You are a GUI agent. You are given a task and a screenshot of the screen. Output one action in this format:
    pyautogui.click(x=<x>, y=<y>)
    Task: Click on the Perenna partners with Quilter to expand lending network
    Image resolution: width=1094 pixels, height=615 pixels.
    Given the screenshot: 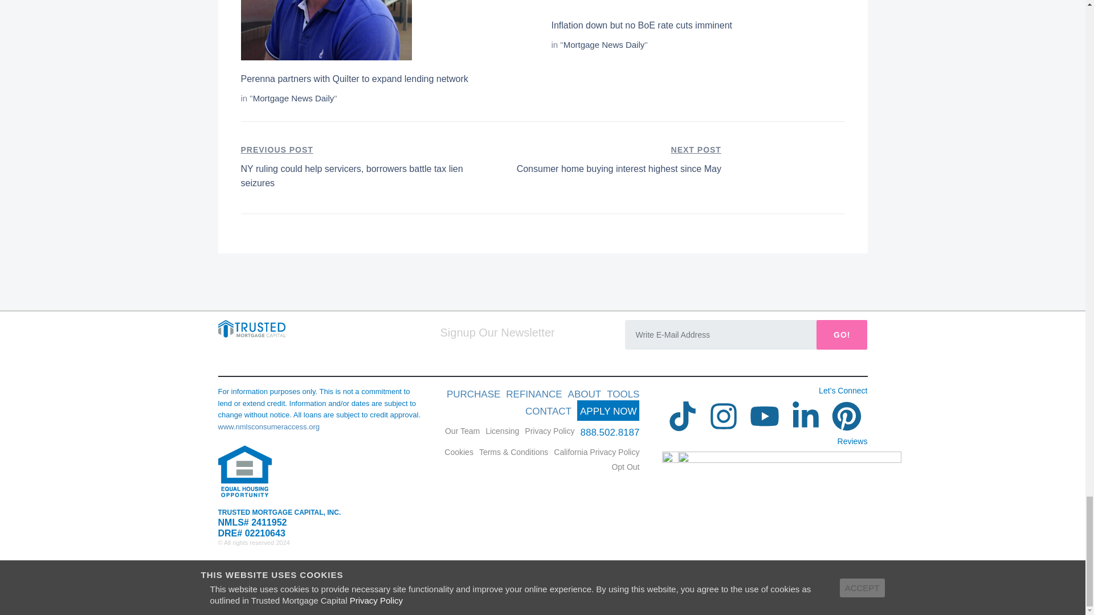 What is the action you would take?
    pyautogui.click(x=609, y=410)
    